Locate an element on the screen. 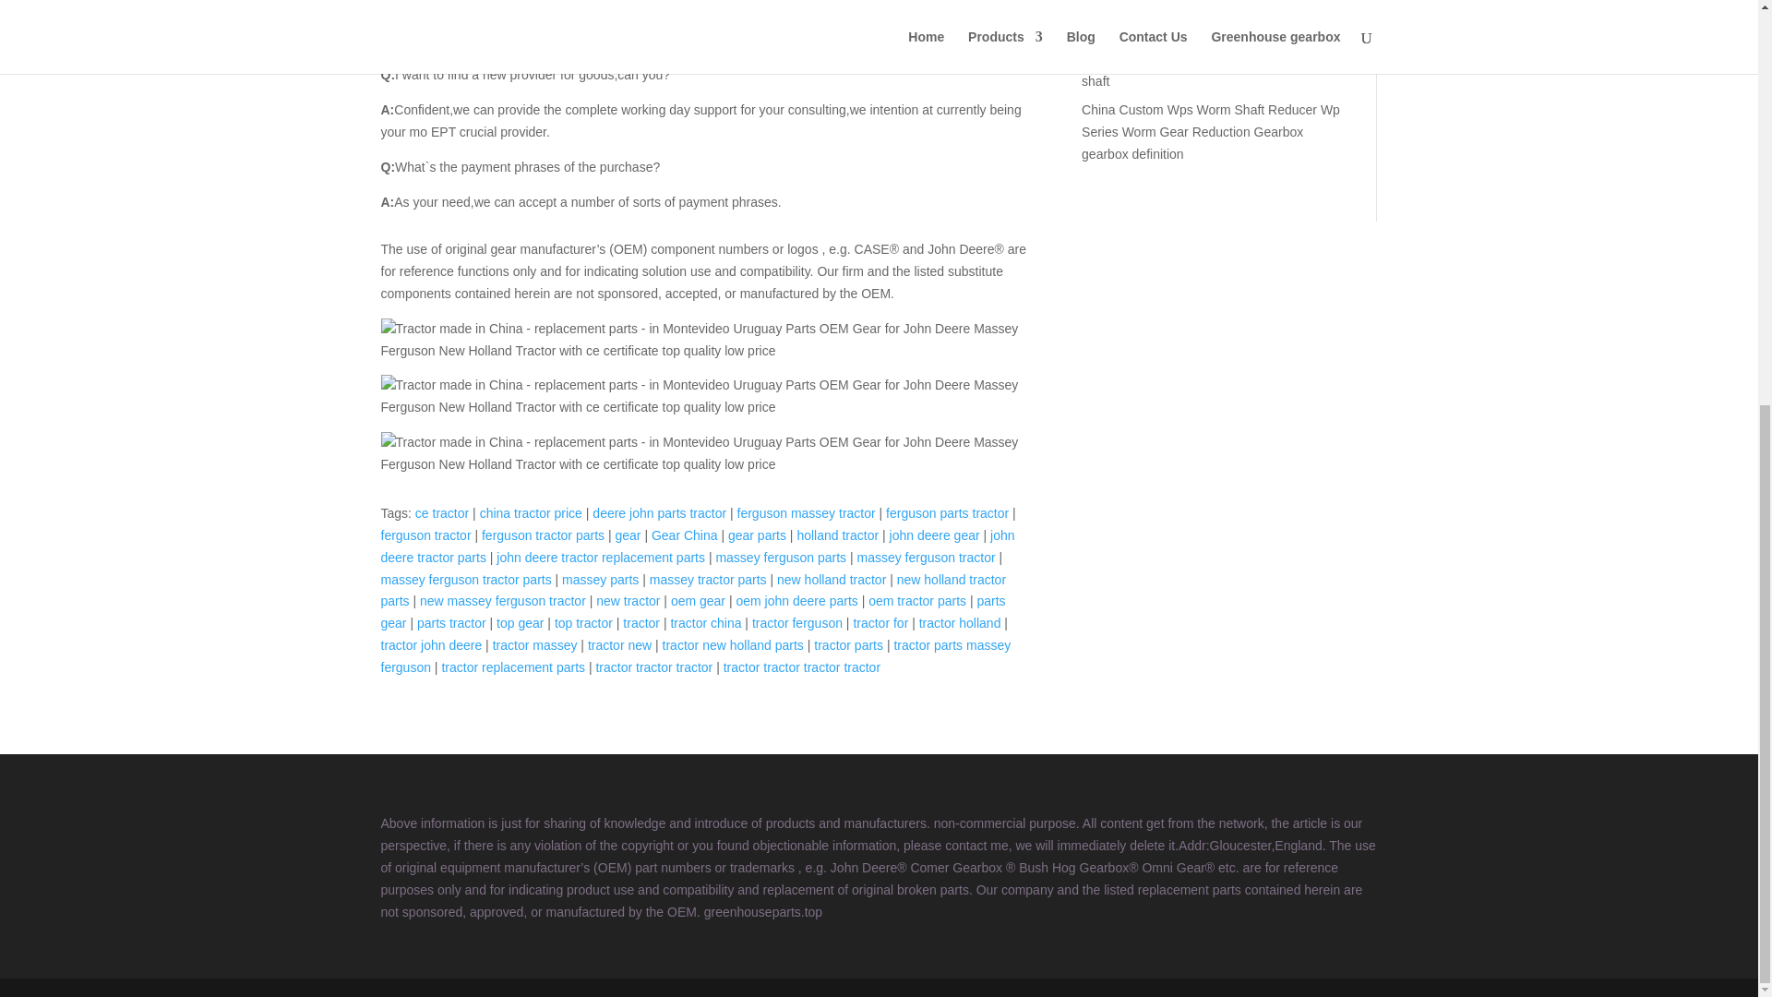  ferguson parts tractor is located at coordinates (947, 512).